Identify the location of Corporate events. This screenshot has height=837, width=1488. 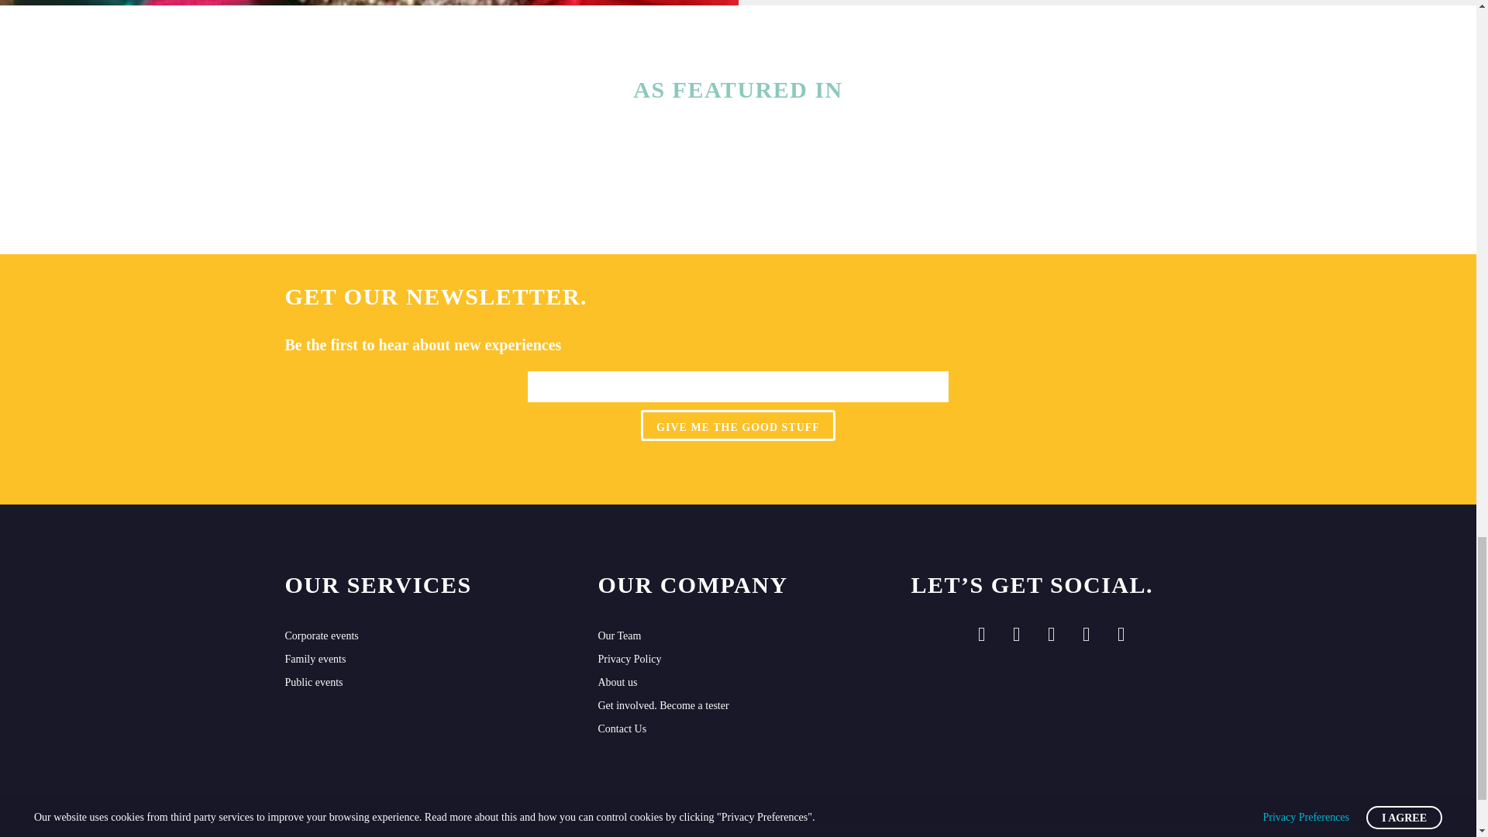
(425, 635).